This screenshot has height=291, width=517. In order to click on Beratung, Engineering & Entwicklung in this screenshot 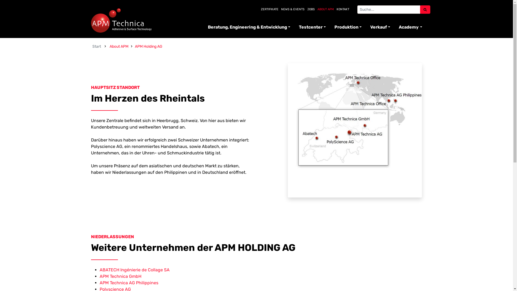, I will do `click(249, 27)`.